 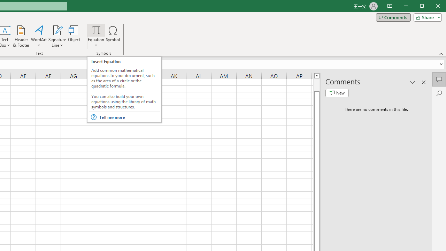 I want to click on WordArt, so click(x=39, y=36).